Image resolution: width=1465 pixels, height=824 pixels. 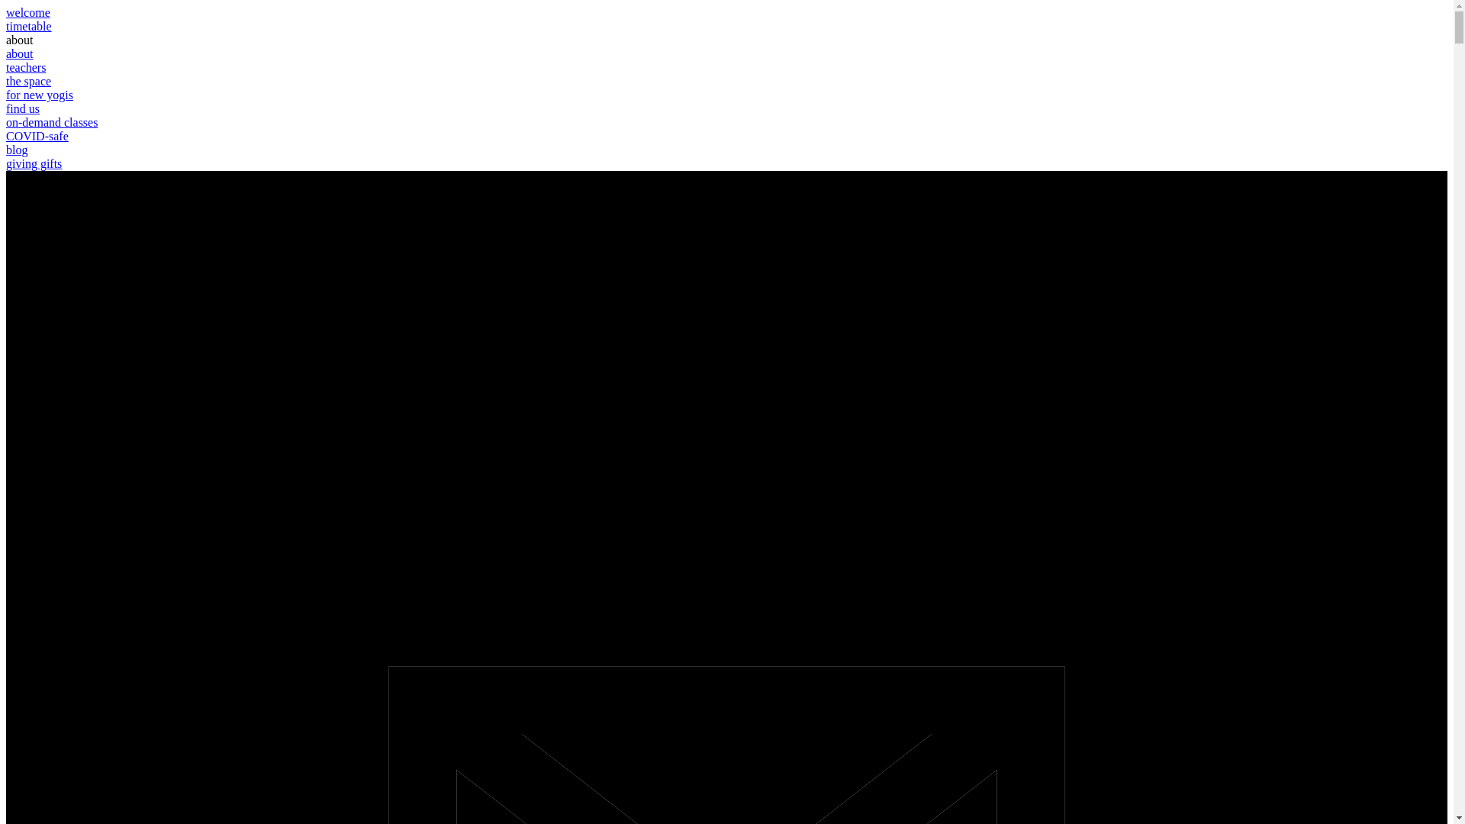 What do you see at coordinates (26, 67) in the screenshot?
I see `teachers` at bounding box center [26, 67].